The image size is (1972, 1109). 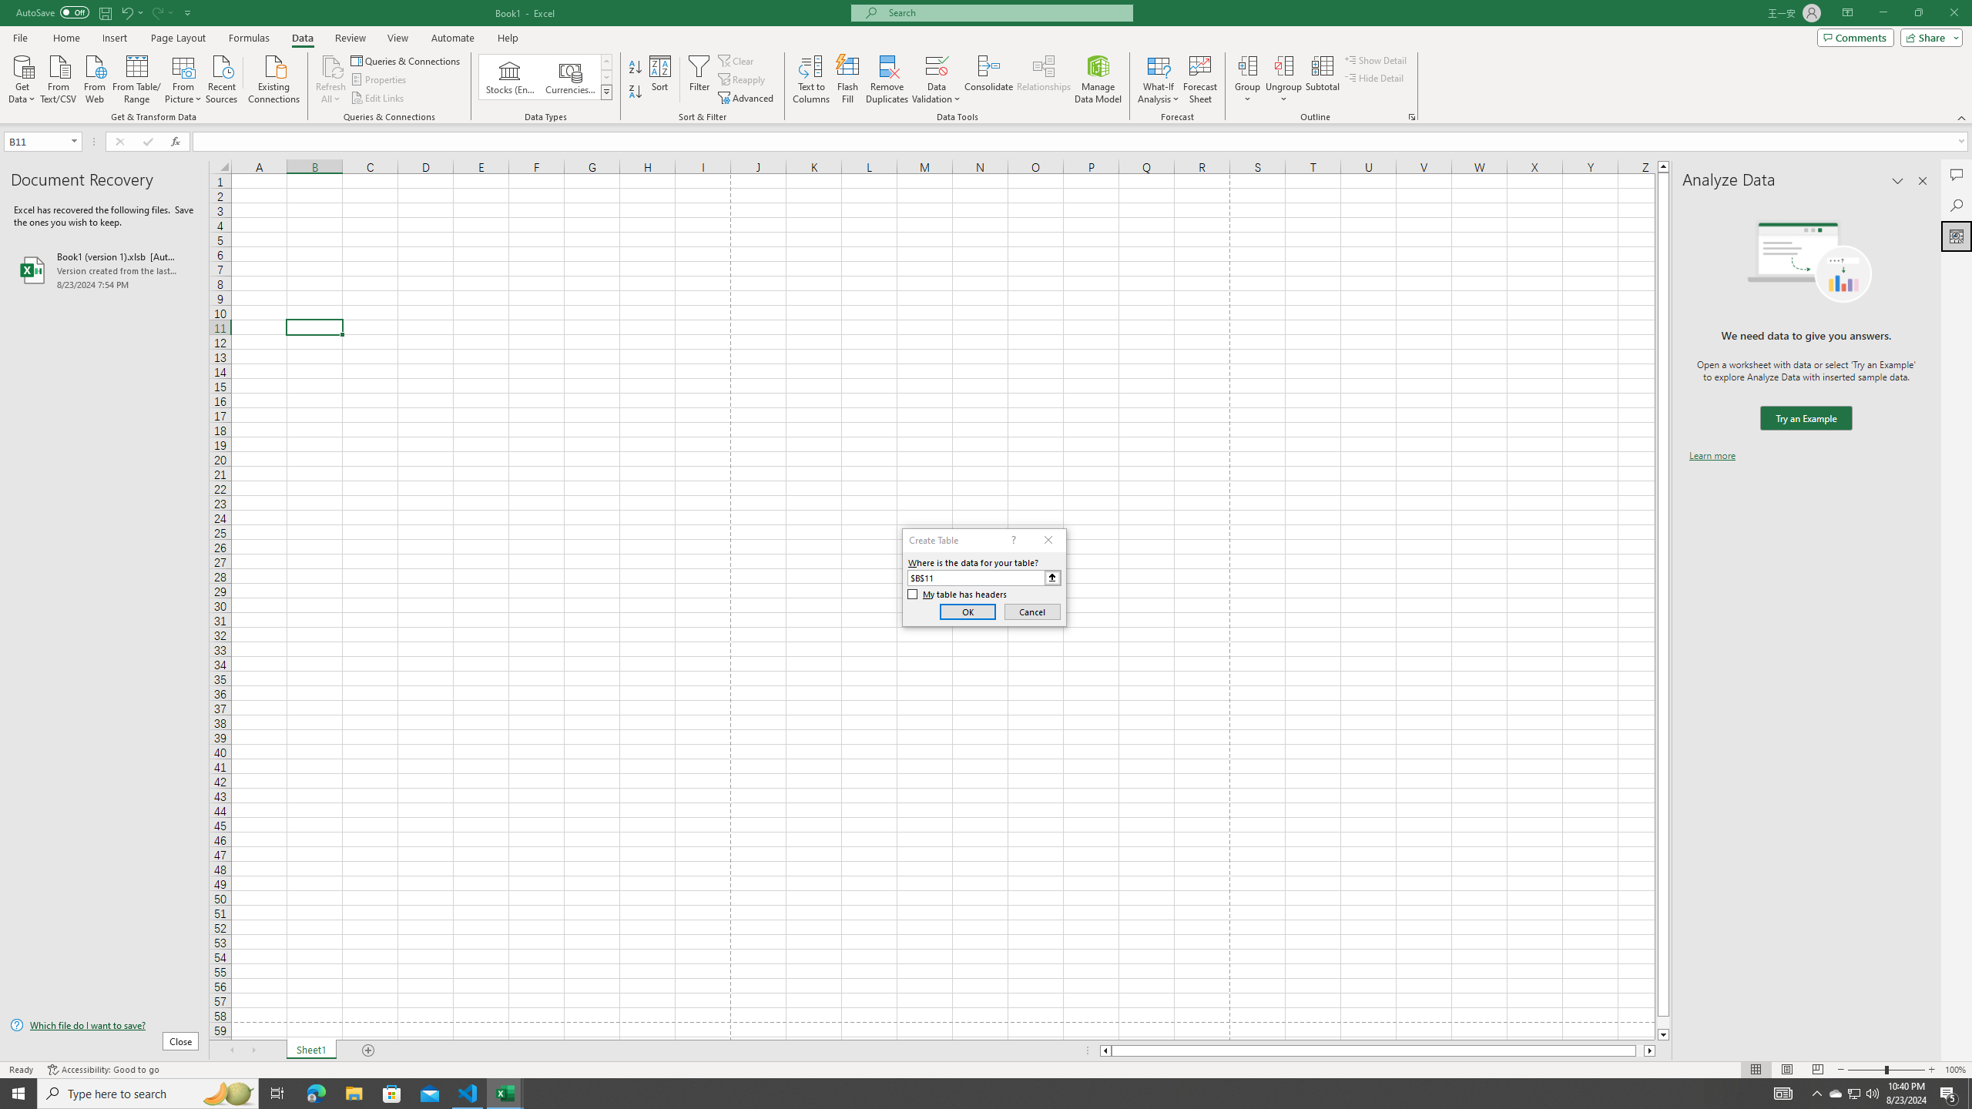 What do you see at coordinates (1044, 79) in the screenshot?
I see `Relationships` at bounding box center [1044, 79].